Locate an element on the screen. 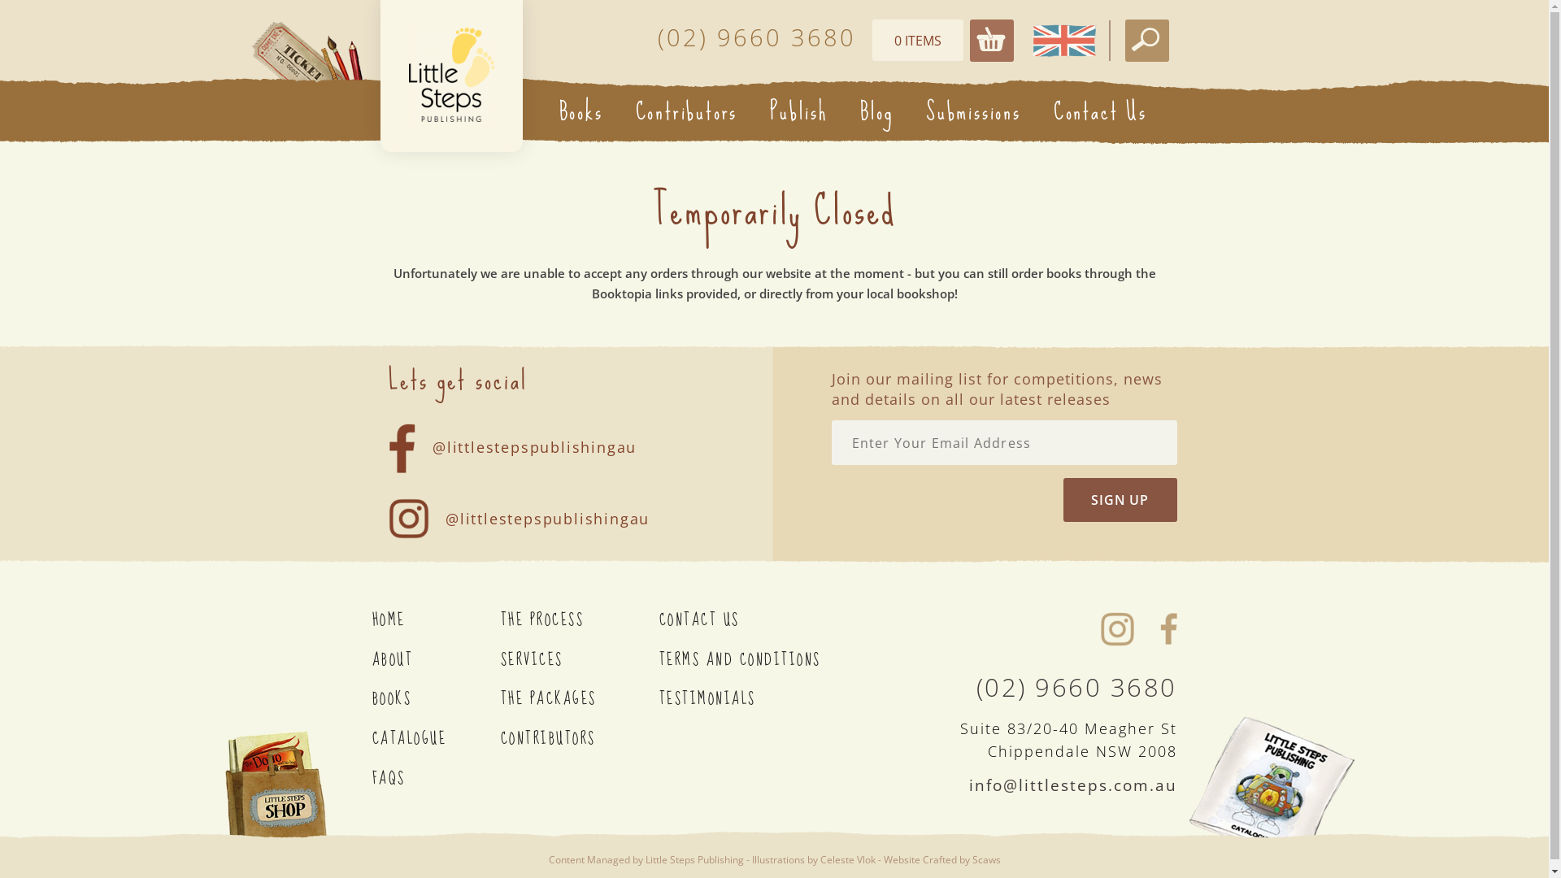  Blog is located at coordinates (876, 111).